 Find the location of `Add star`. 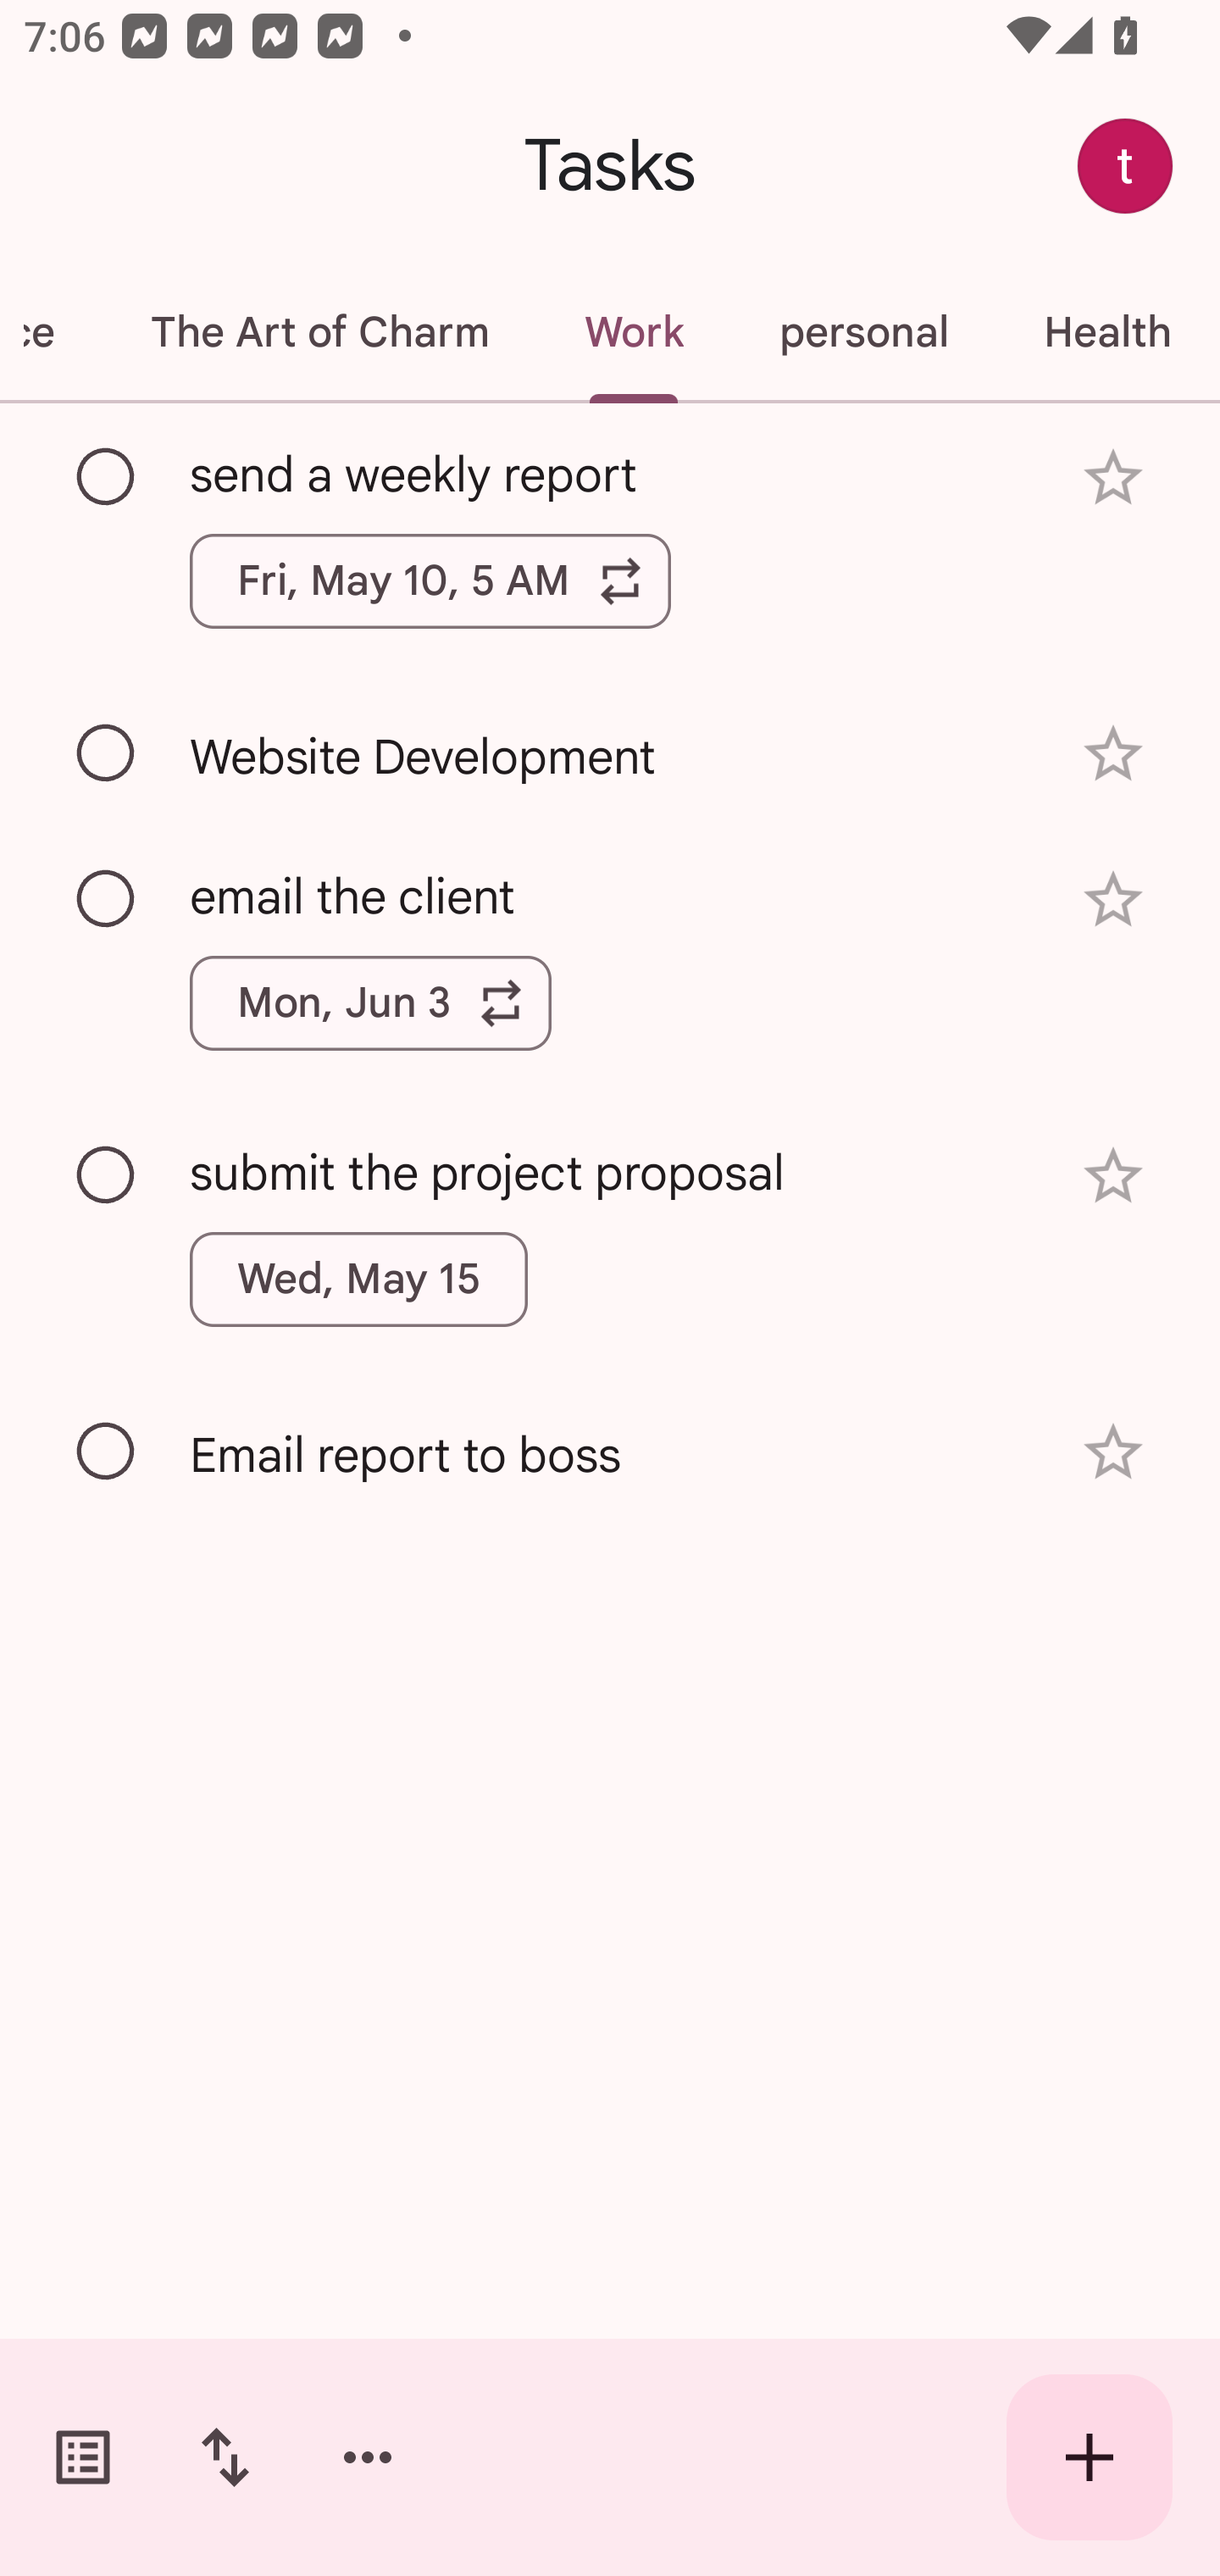

Add star is located at coordinates (1113, 1451).